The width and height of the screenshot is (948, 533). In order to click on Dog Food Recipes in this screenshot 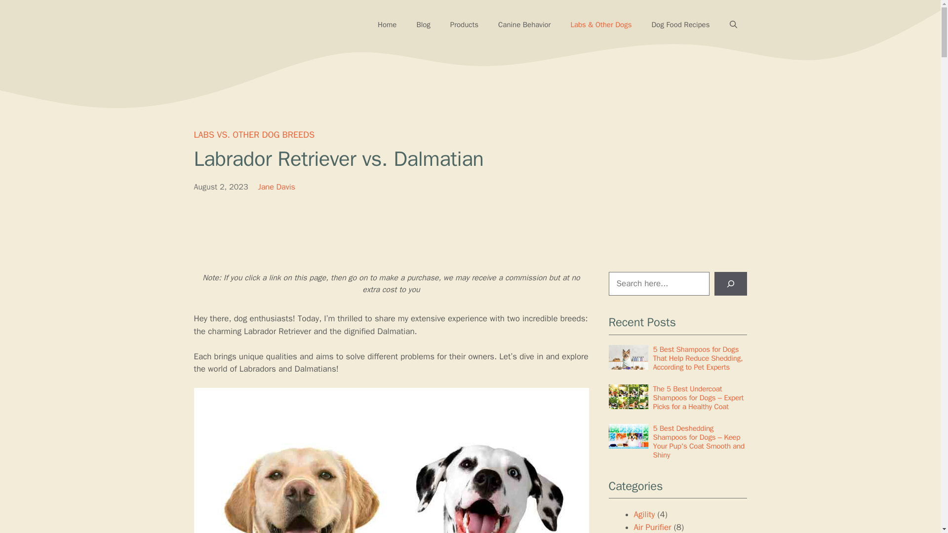, I will do `click(680, 25)`.